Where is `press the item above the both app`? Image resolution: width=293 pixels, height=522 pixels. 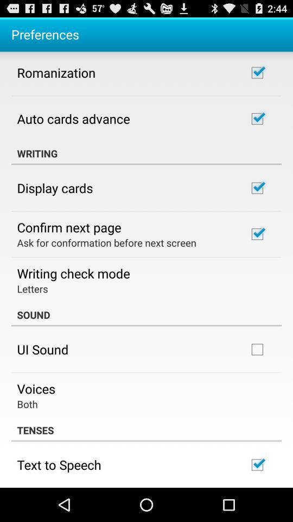 press the item above the both app is located at coordinates (36, 388).